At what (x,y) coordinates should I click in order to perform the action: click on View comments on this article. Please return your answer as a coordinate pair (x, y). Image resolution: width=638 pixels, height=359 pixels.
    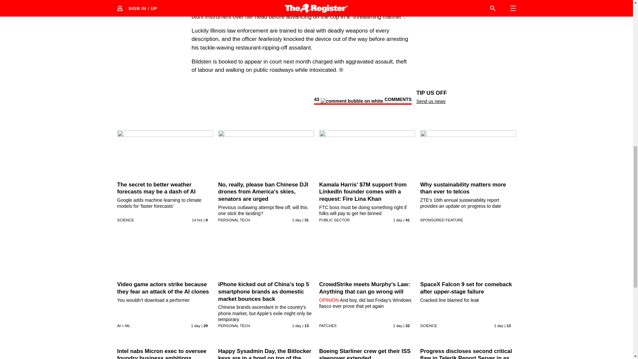
    Looking at the image, I should click on (363, 100).